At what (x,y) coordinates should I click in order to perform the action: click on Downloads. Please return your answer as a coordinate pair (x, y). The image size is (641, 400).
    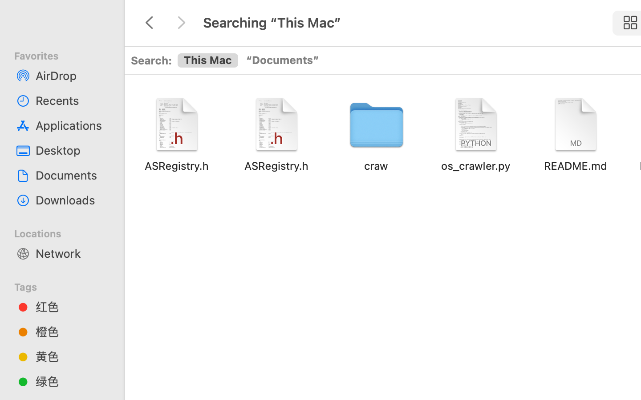
    Looking at the image, I should click on (72, 200).